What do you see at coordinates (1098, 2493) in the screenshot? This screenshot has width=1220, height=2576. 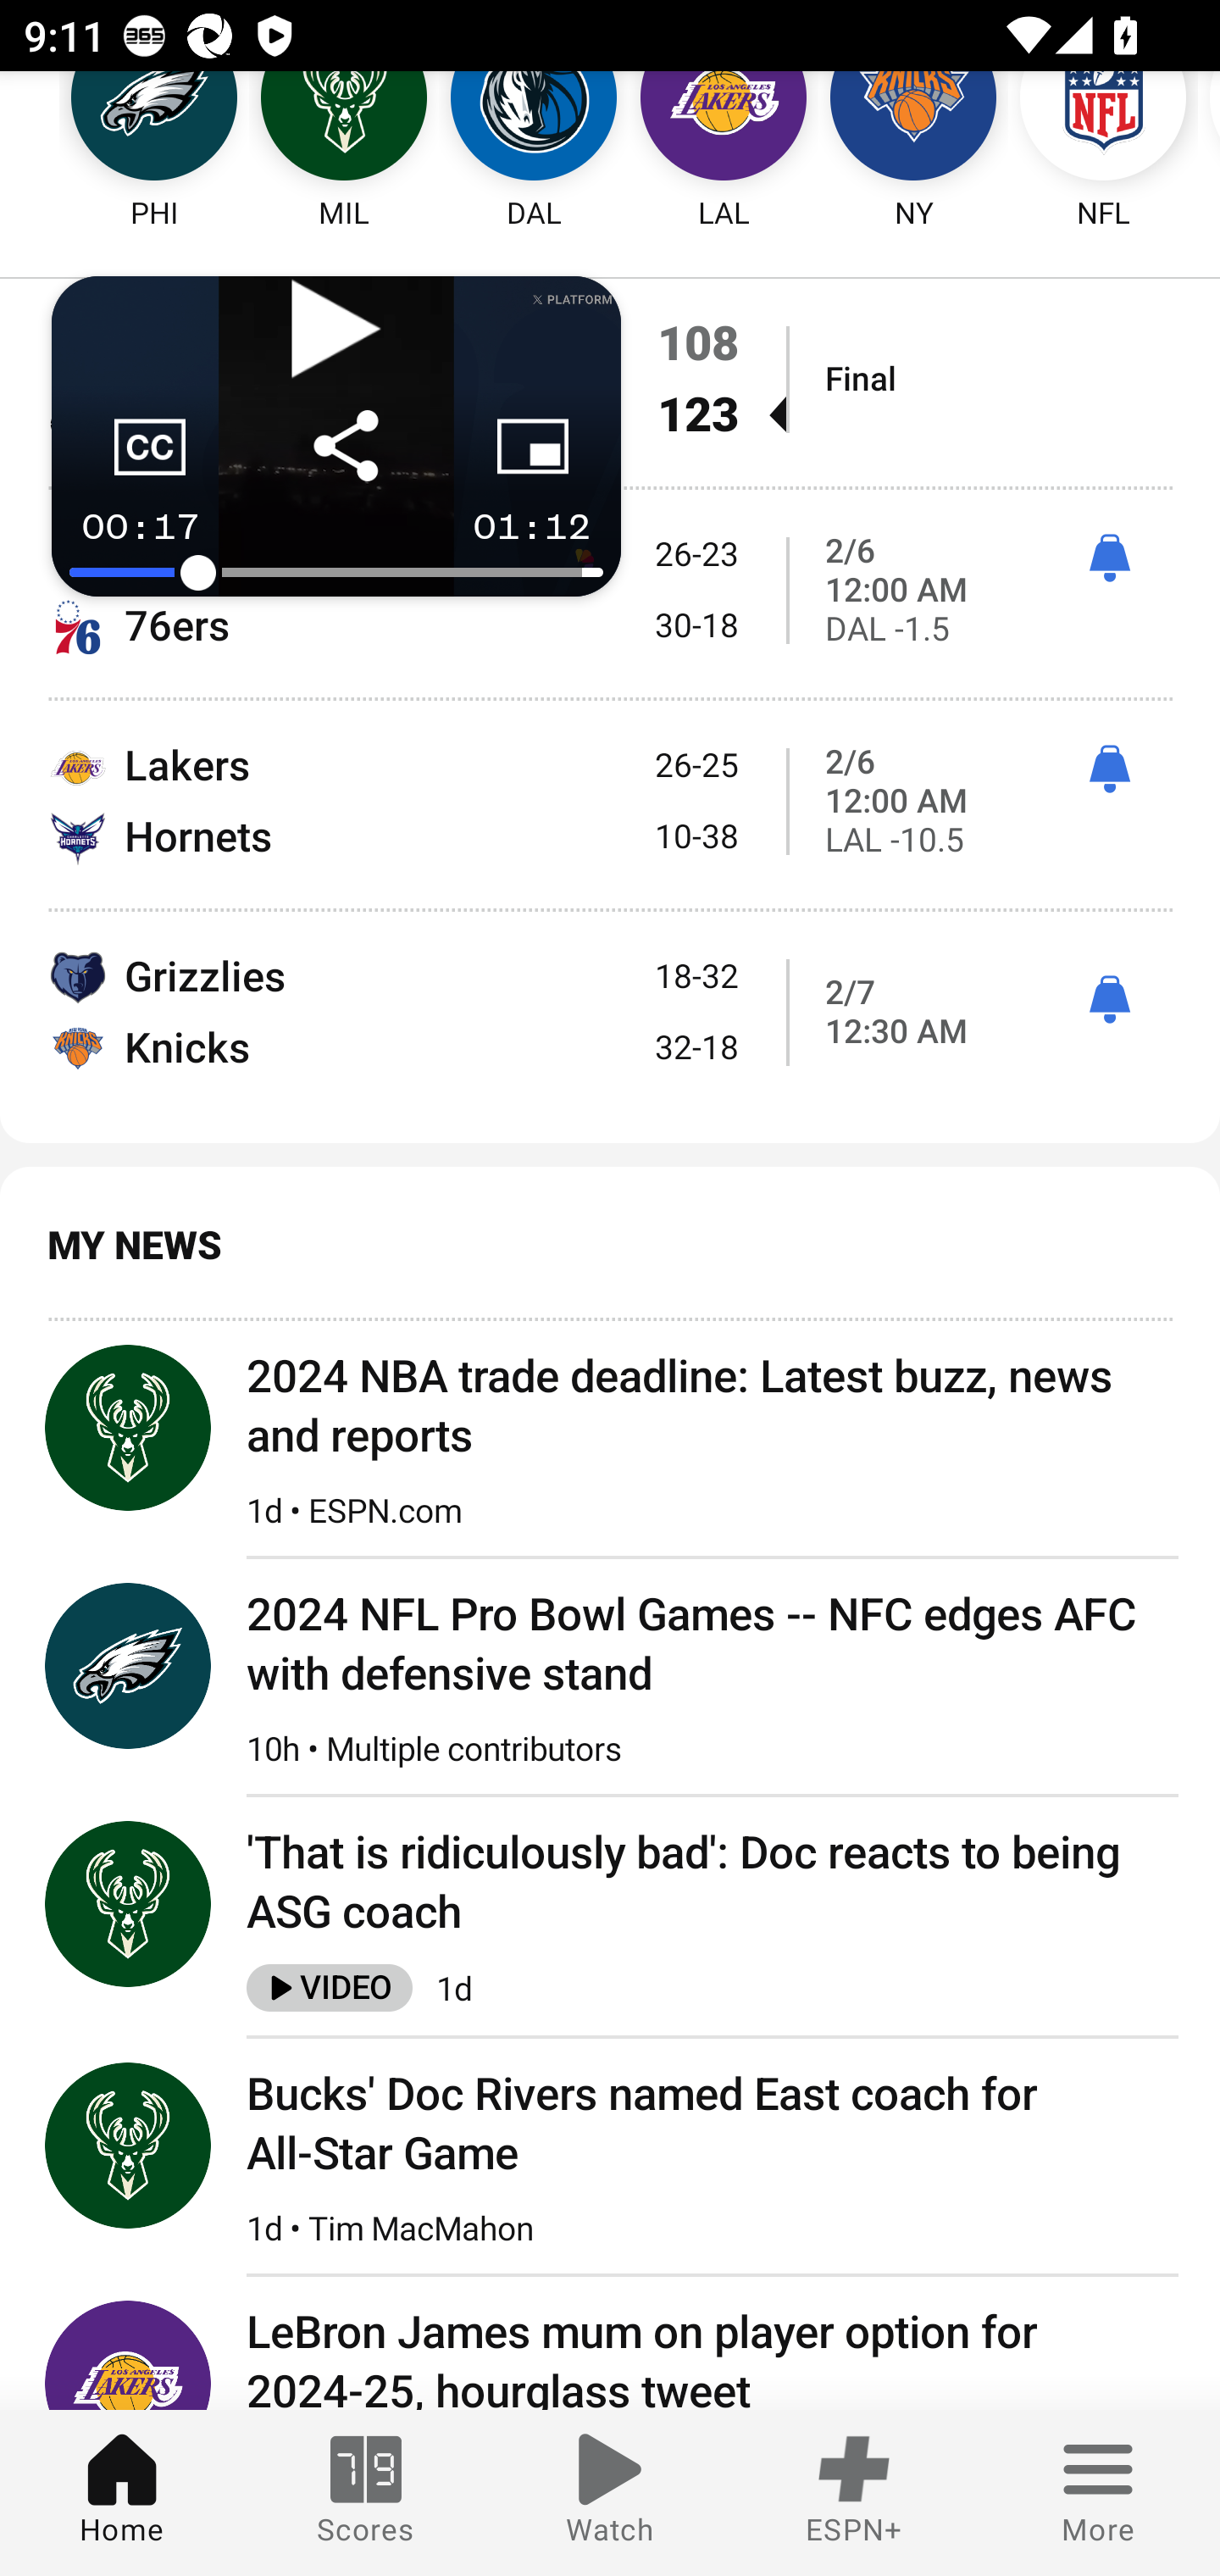 I see `More` at bounding box center [1098, 2493].